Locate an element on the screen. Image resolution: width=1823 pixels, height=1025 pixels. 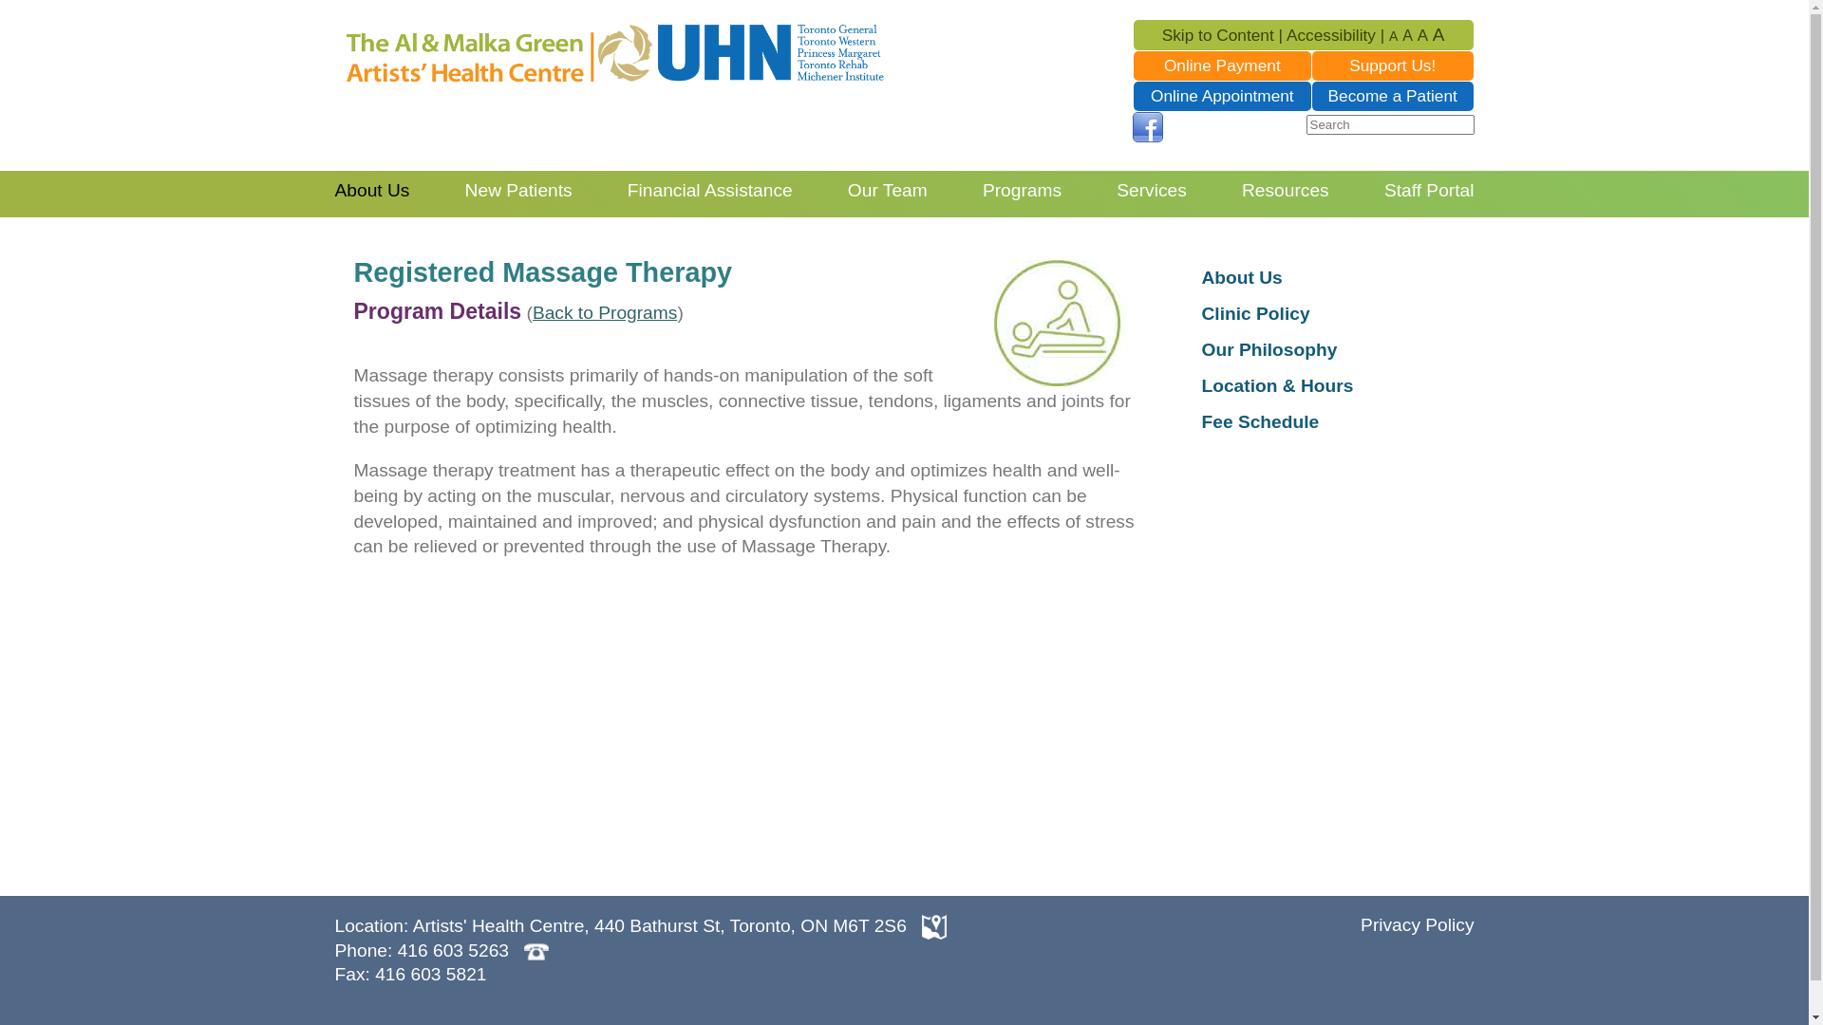
Staff Portal is located at coordinates (1430, 190).